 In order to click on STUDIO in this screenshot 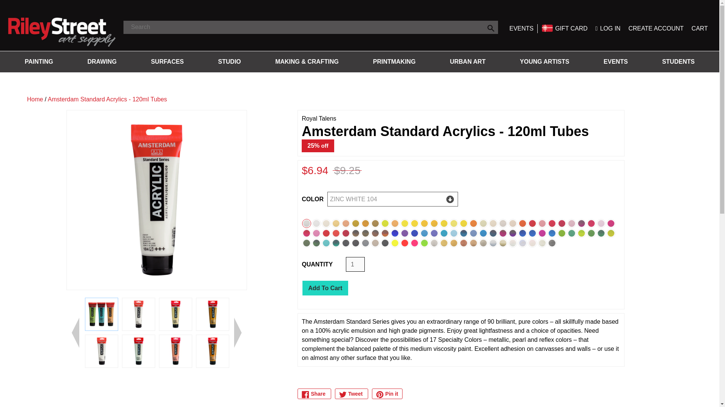, I will do `click(229, 62)`.